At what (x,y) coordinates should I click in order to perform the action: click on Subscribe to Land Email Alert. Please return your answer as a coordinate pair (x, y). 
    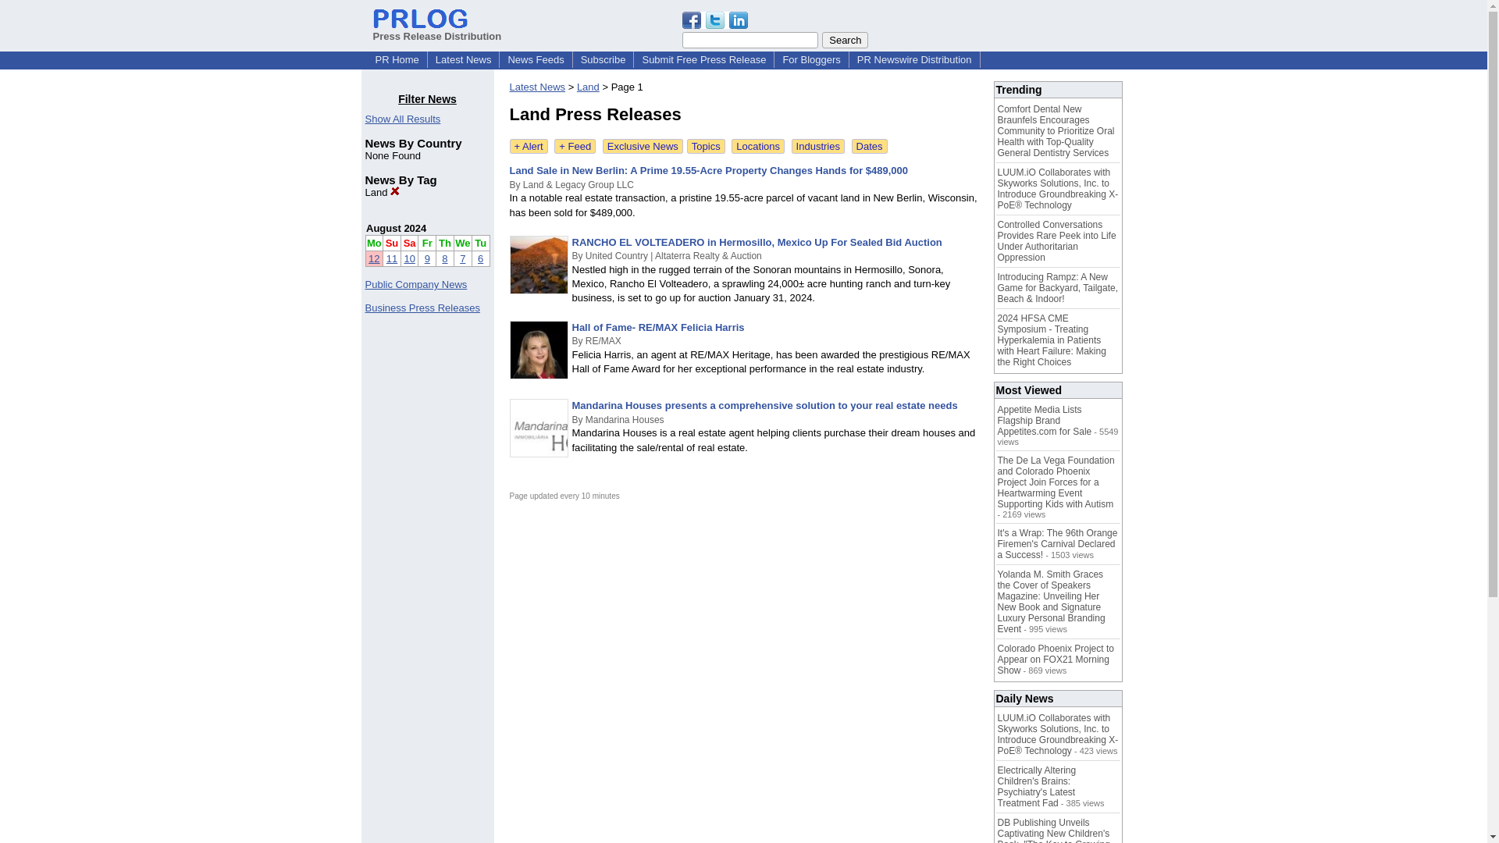
    Looking at the image, I should click on (528, 146).